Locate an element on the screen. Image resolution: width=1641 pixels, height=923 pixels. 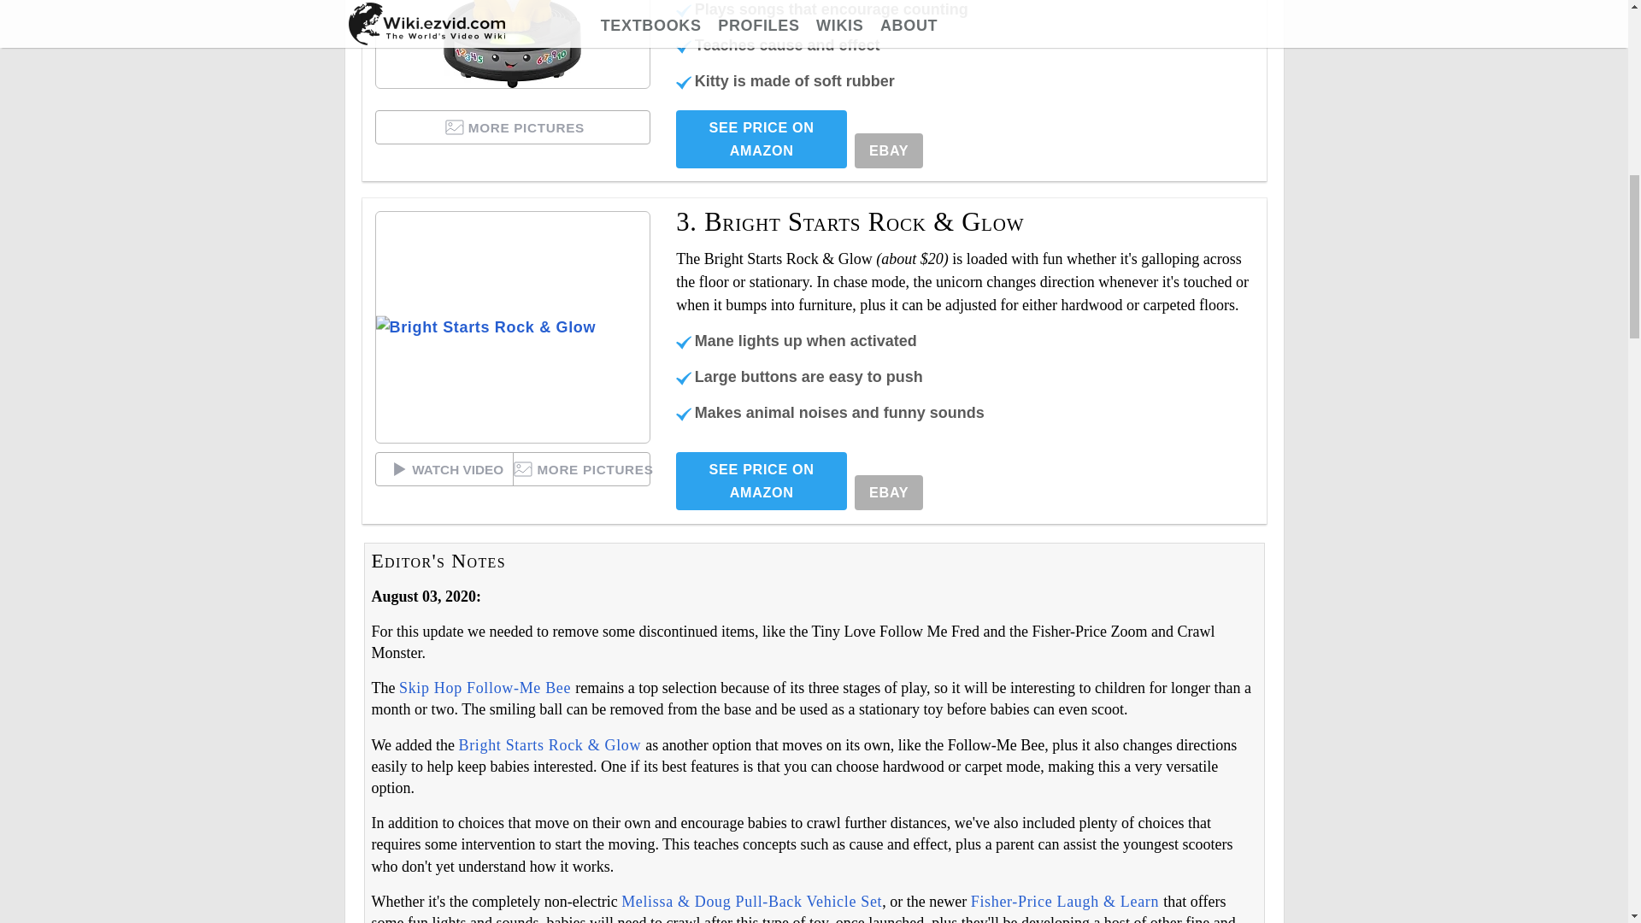
EBAY is located at coordinates (889, 150).